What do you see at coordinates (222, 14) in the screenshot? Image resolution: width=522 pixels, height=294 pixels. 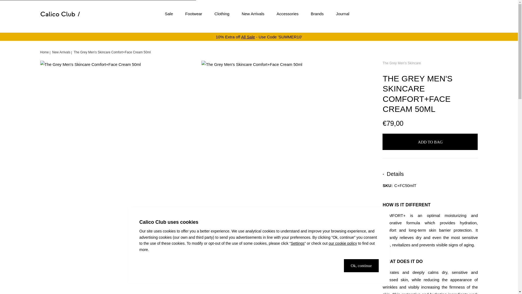 I see `Clothing` at bounding box center [222, 14].